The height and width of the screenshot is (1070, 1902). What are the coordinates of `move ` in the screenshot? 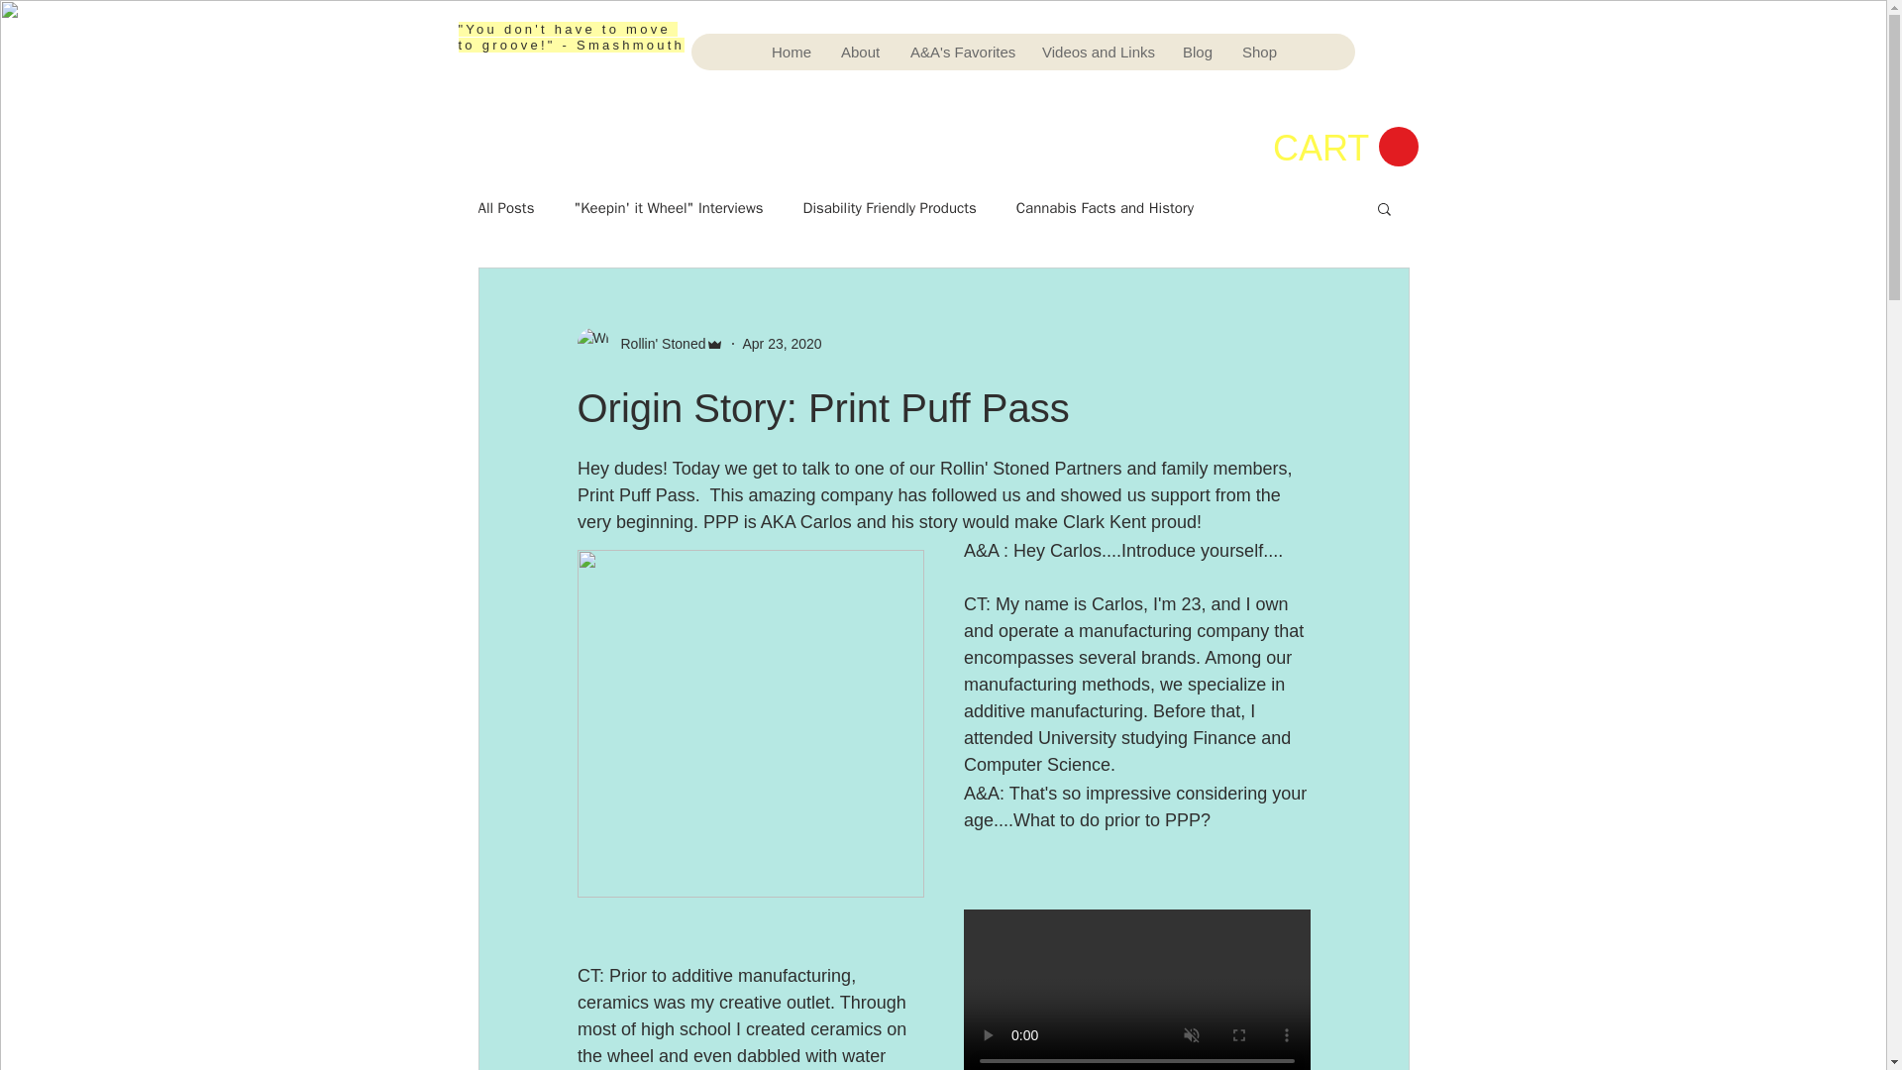 It's located at (651, 28).